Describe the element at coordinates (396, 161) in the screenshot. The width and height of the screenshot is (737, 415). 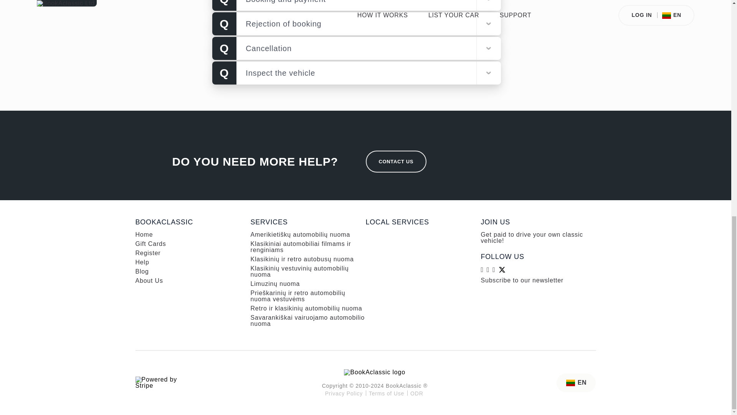
I see `CONTACT US` at that location.